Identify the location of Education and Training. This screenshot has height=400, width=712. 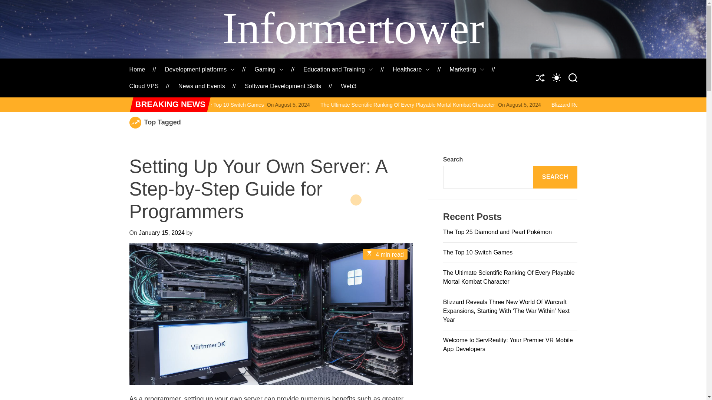
(338, 70).